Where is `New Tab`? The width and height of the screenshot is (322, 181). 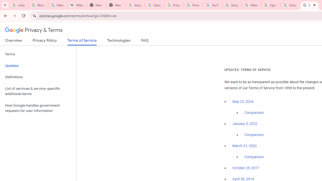
New Tab is located at coordinates (116, 5).